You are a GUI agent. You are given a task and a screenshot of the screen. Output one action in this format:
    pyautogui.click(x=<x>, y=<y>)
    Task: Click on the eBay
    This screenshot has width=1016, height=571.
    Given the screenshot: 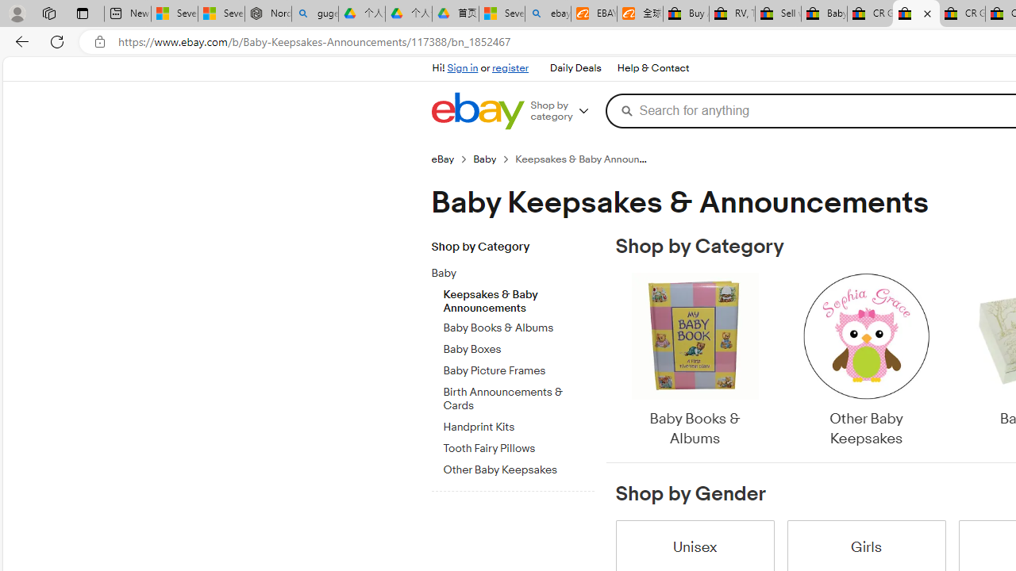 What is the action you would take?
    pyautogui.click(x=443, y=159)
    